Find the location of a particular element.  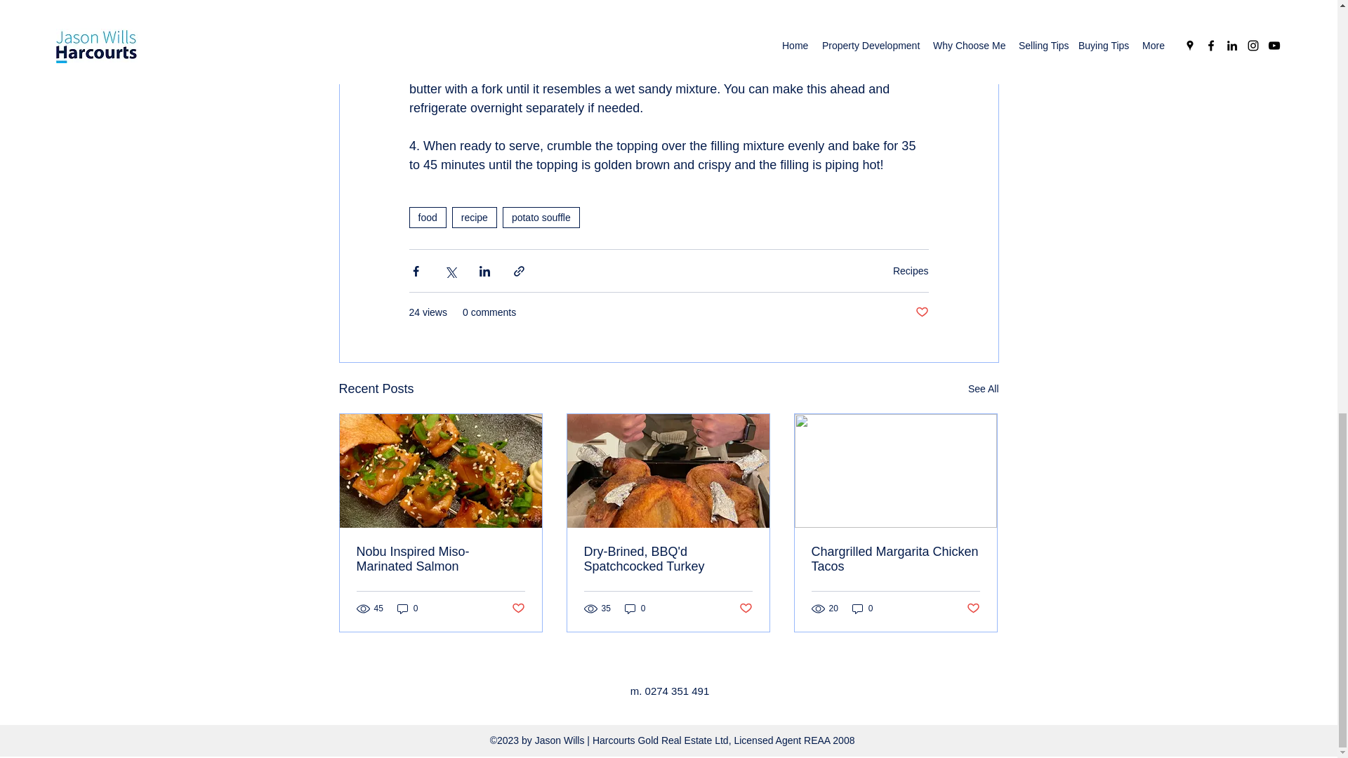

Post not marked as liked is located at coordinates (517, 608).